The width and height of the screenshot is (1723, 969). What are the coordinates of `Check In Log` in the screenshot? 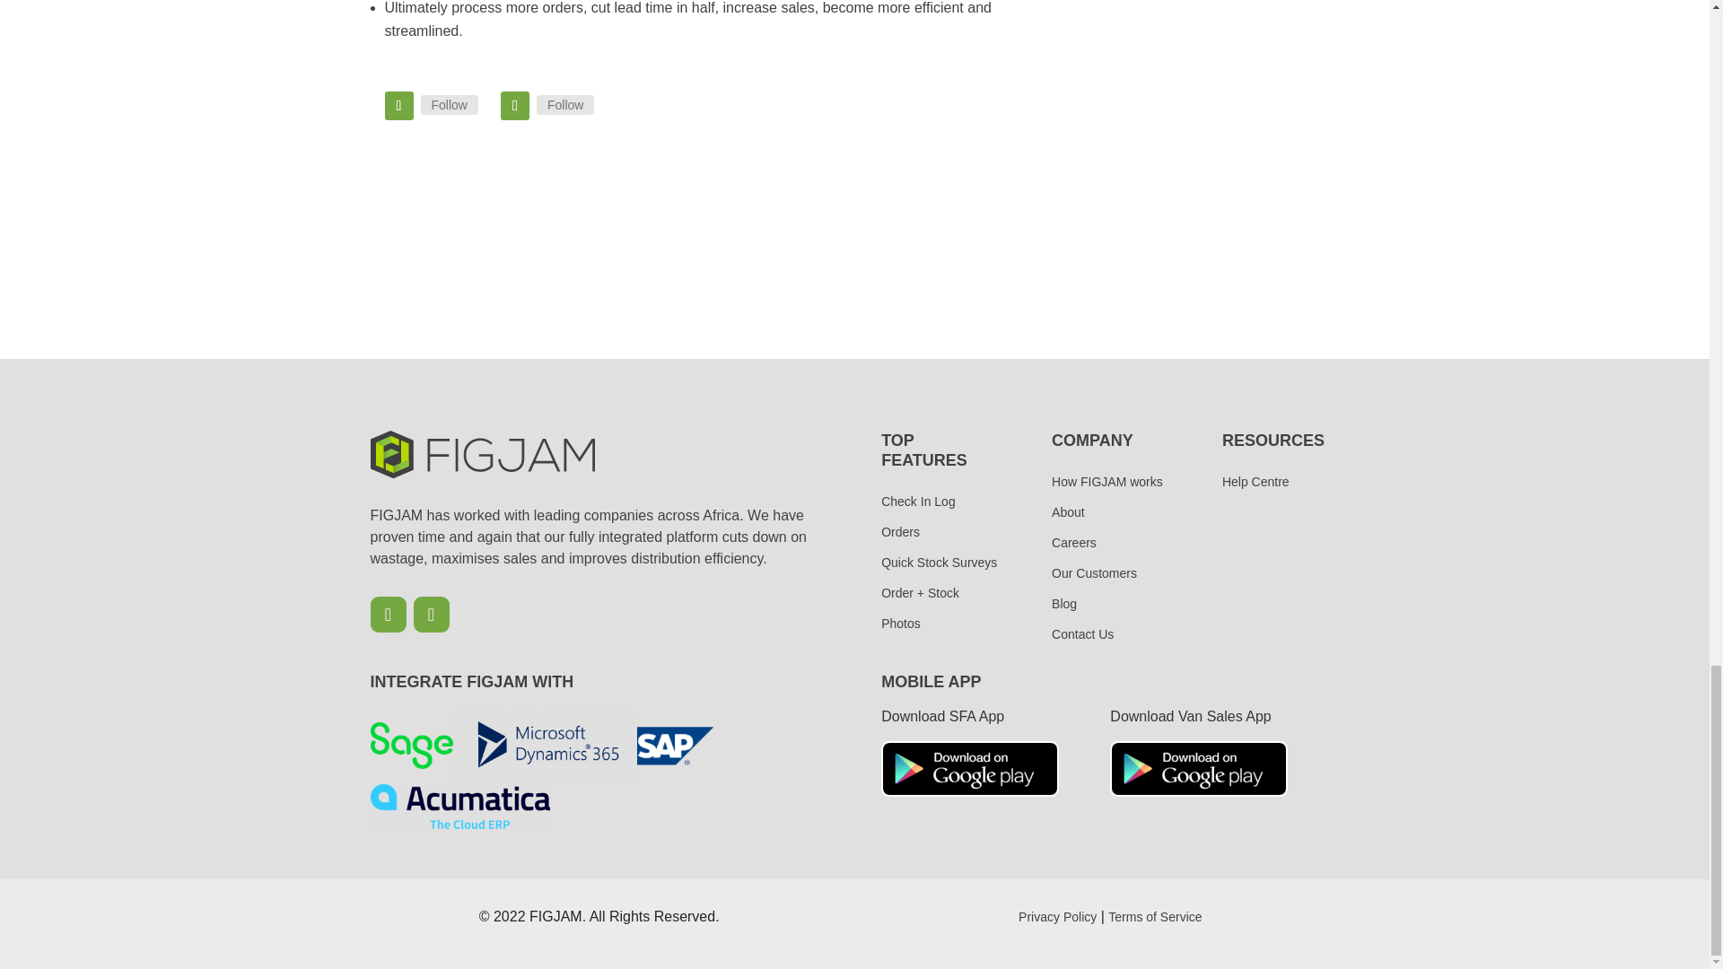 It's located at (939, 501).